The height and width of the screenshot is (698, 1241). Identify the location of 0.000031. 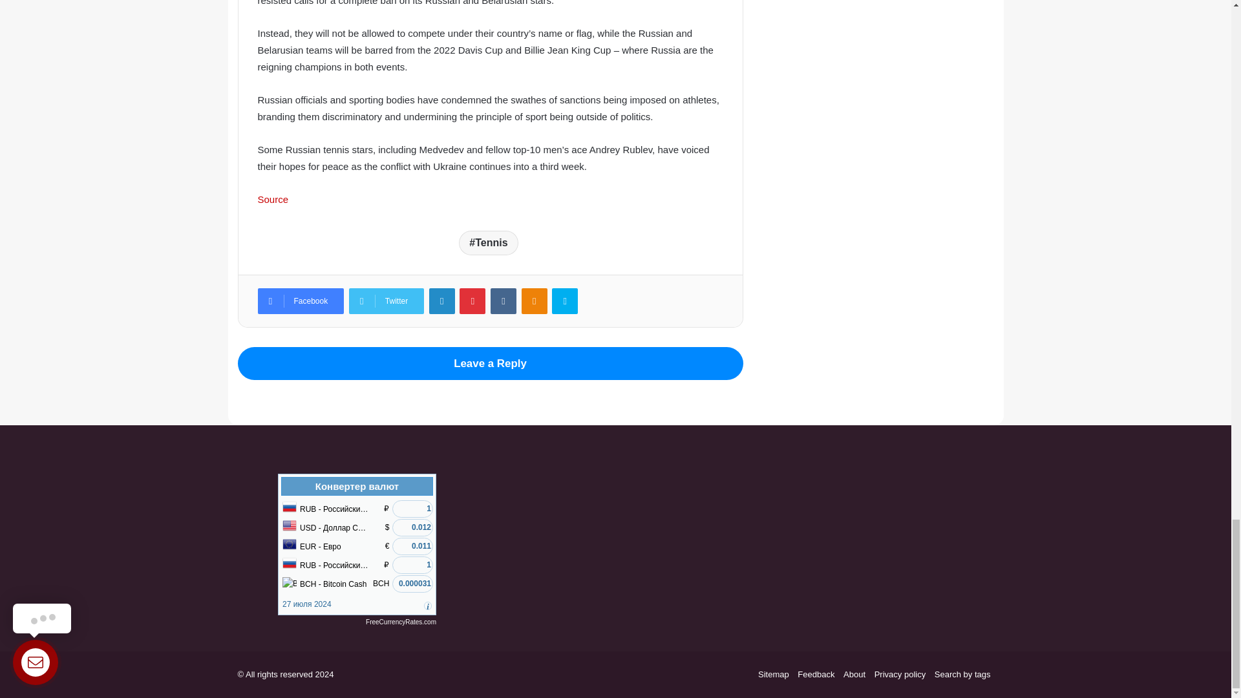
(412, 583).